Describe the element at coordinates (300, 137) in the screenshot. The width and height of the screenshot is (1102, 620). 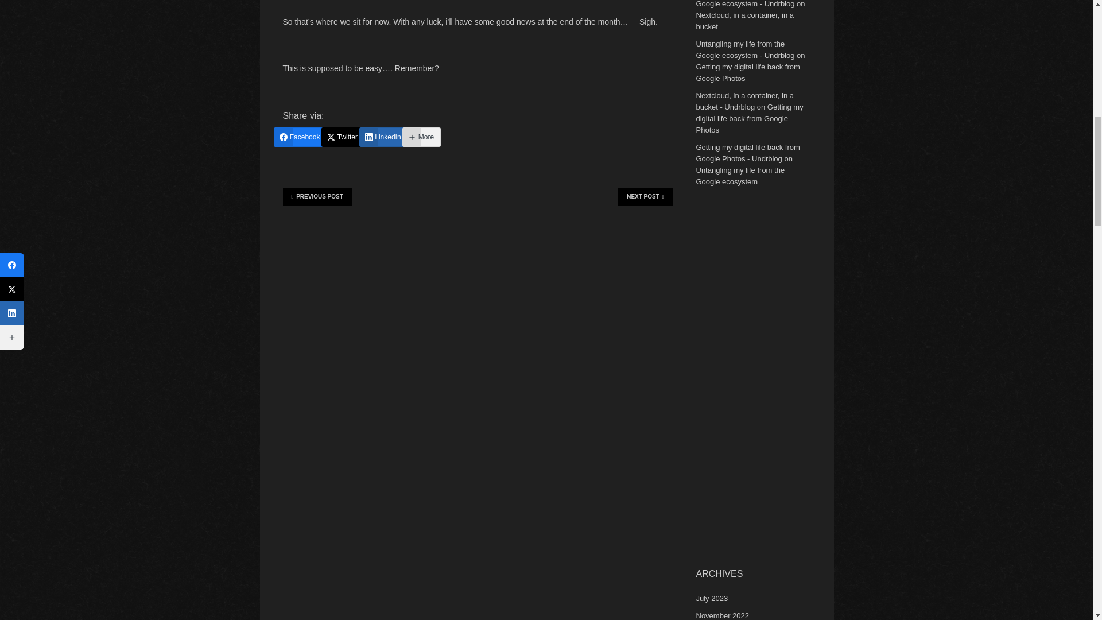
I see `Facebook` at that location.